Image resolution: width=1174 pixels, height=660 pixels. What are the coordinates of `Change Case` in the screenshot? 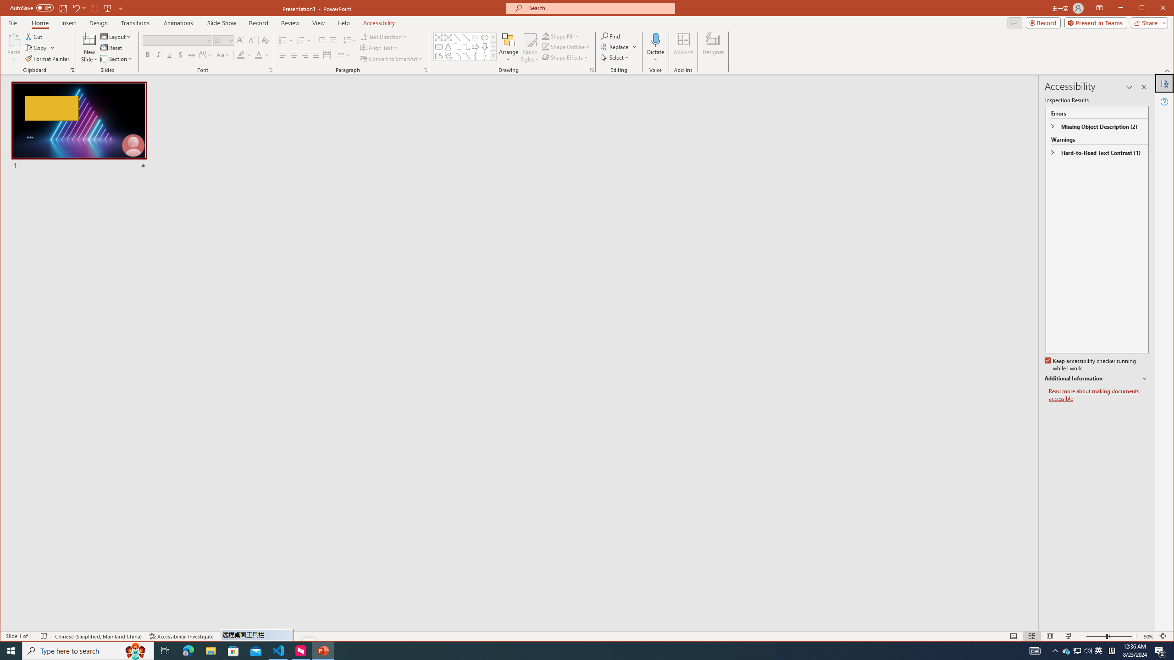 It's located at (158, 55).